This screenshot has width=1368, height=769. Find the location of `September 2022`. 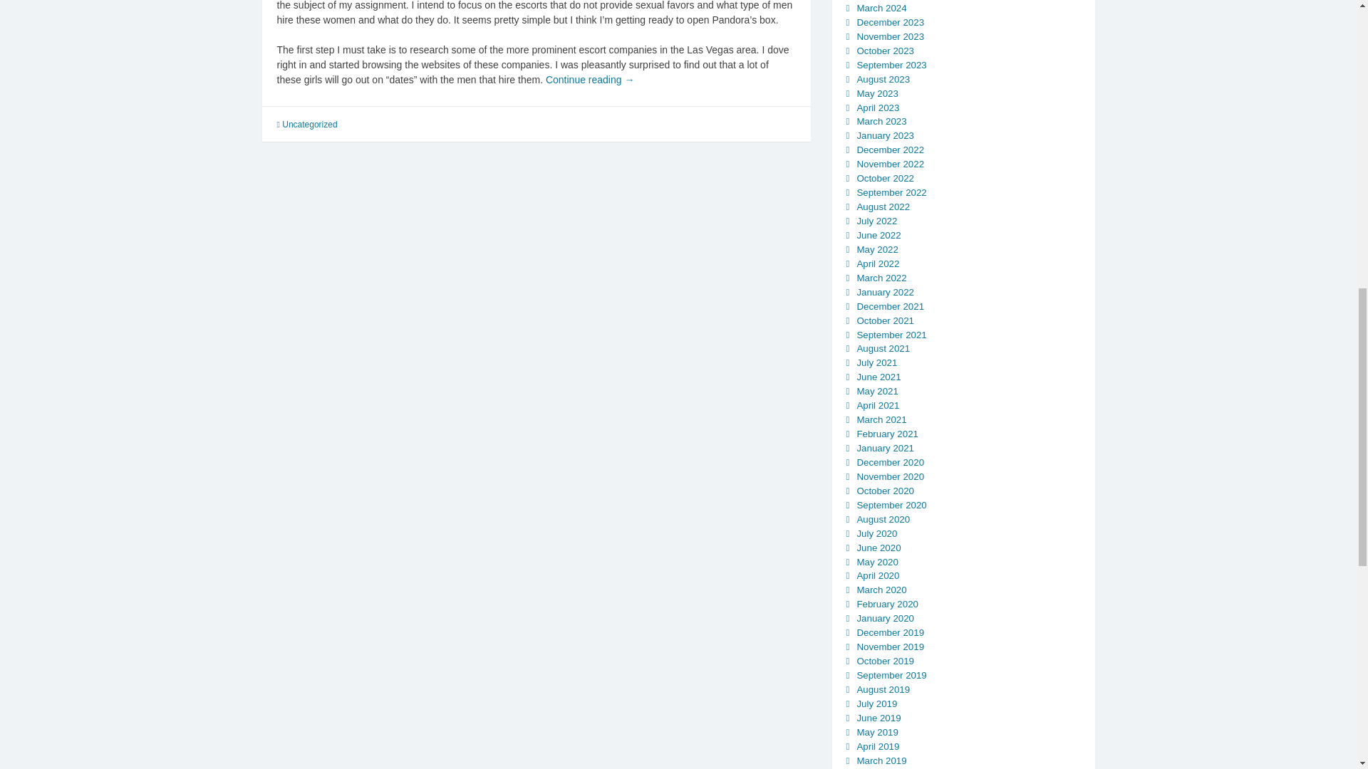

September 2022 is located at coordinates (891, 192).